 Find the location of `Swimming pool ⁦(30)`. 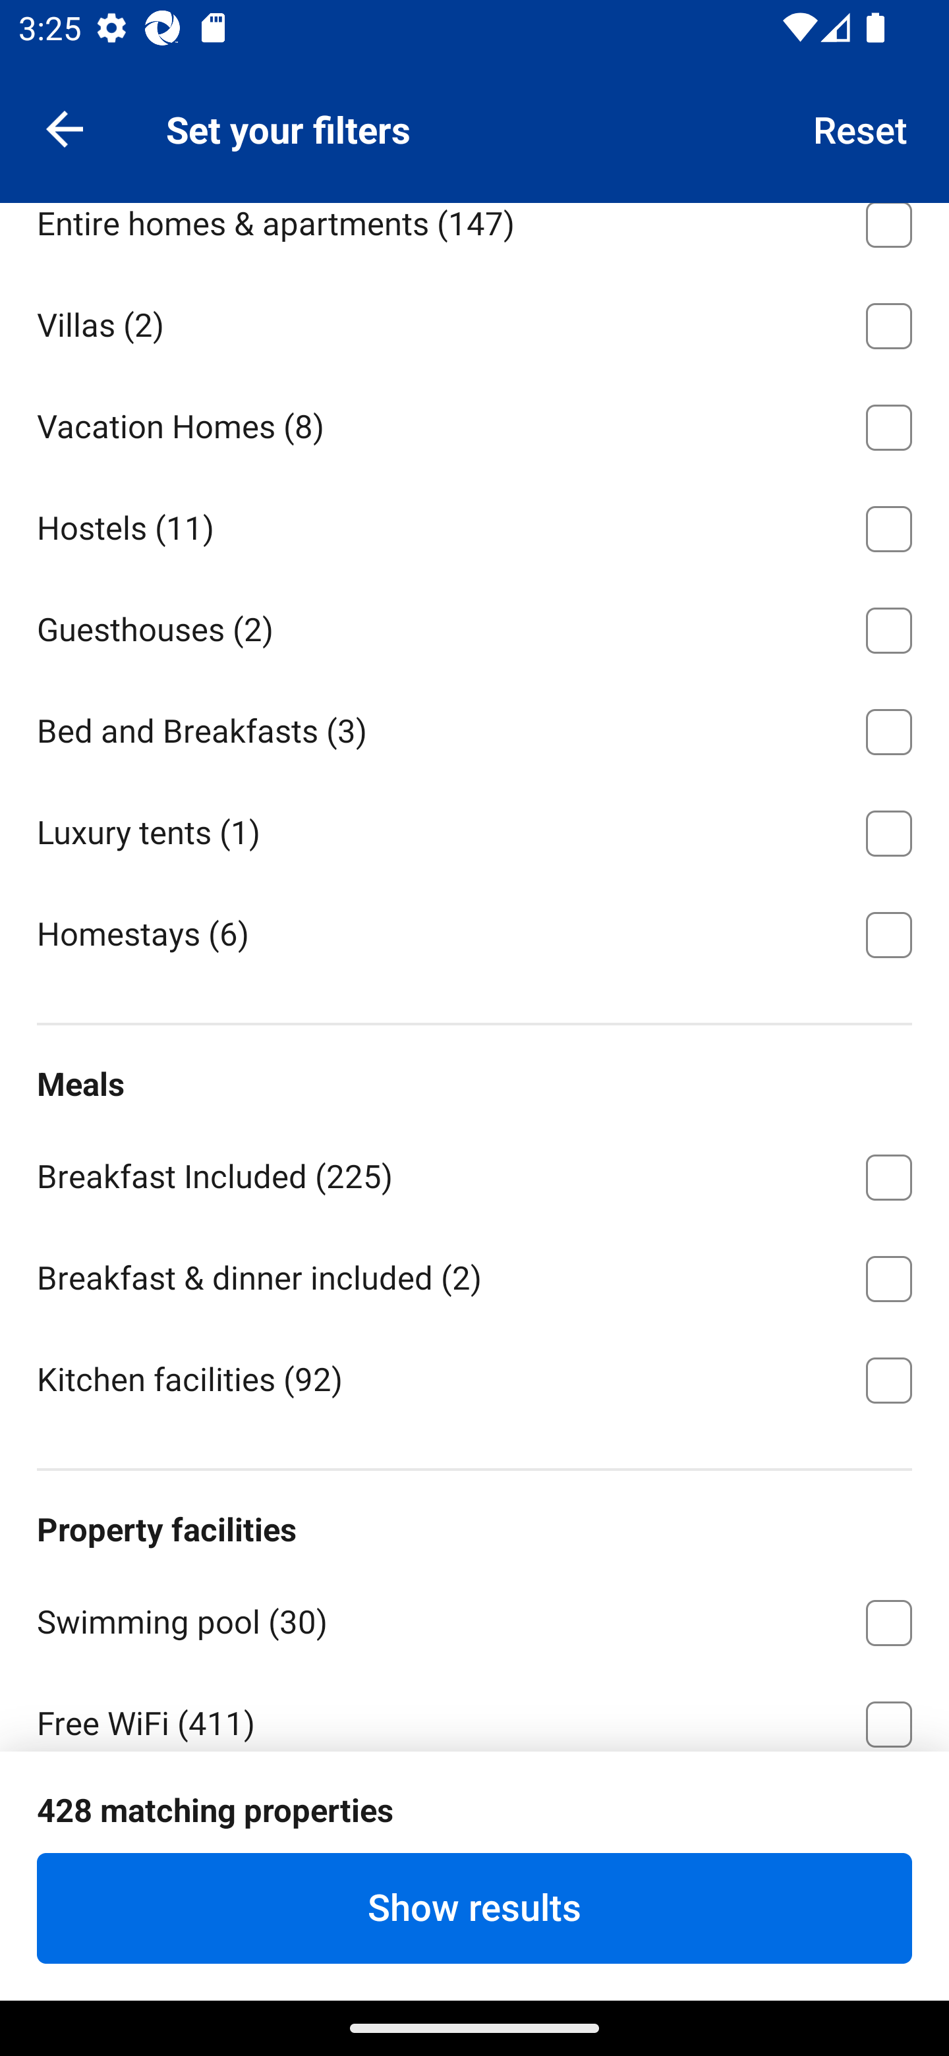

Swimming pool ⁦(30) is located at coordinates (474, 1618).